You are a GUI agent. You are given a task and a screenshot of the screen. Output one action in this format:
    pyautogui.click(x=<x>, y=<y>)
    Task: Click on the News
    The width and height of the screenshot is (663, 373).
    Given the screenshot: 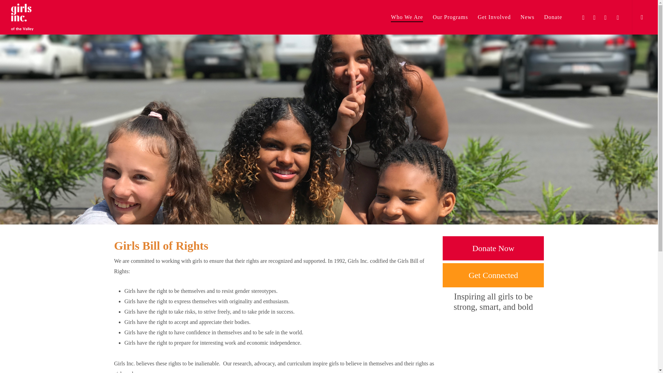 What is the action you would take?
    pyautogui.click(x=527, y=17)
    